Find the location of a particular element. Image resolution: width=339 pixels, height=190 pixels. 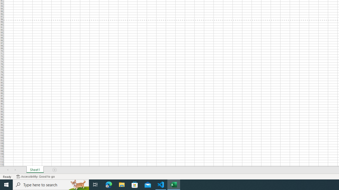

Accessibility Checker Accessibility: Good to go is located at coordinates (35, 176).